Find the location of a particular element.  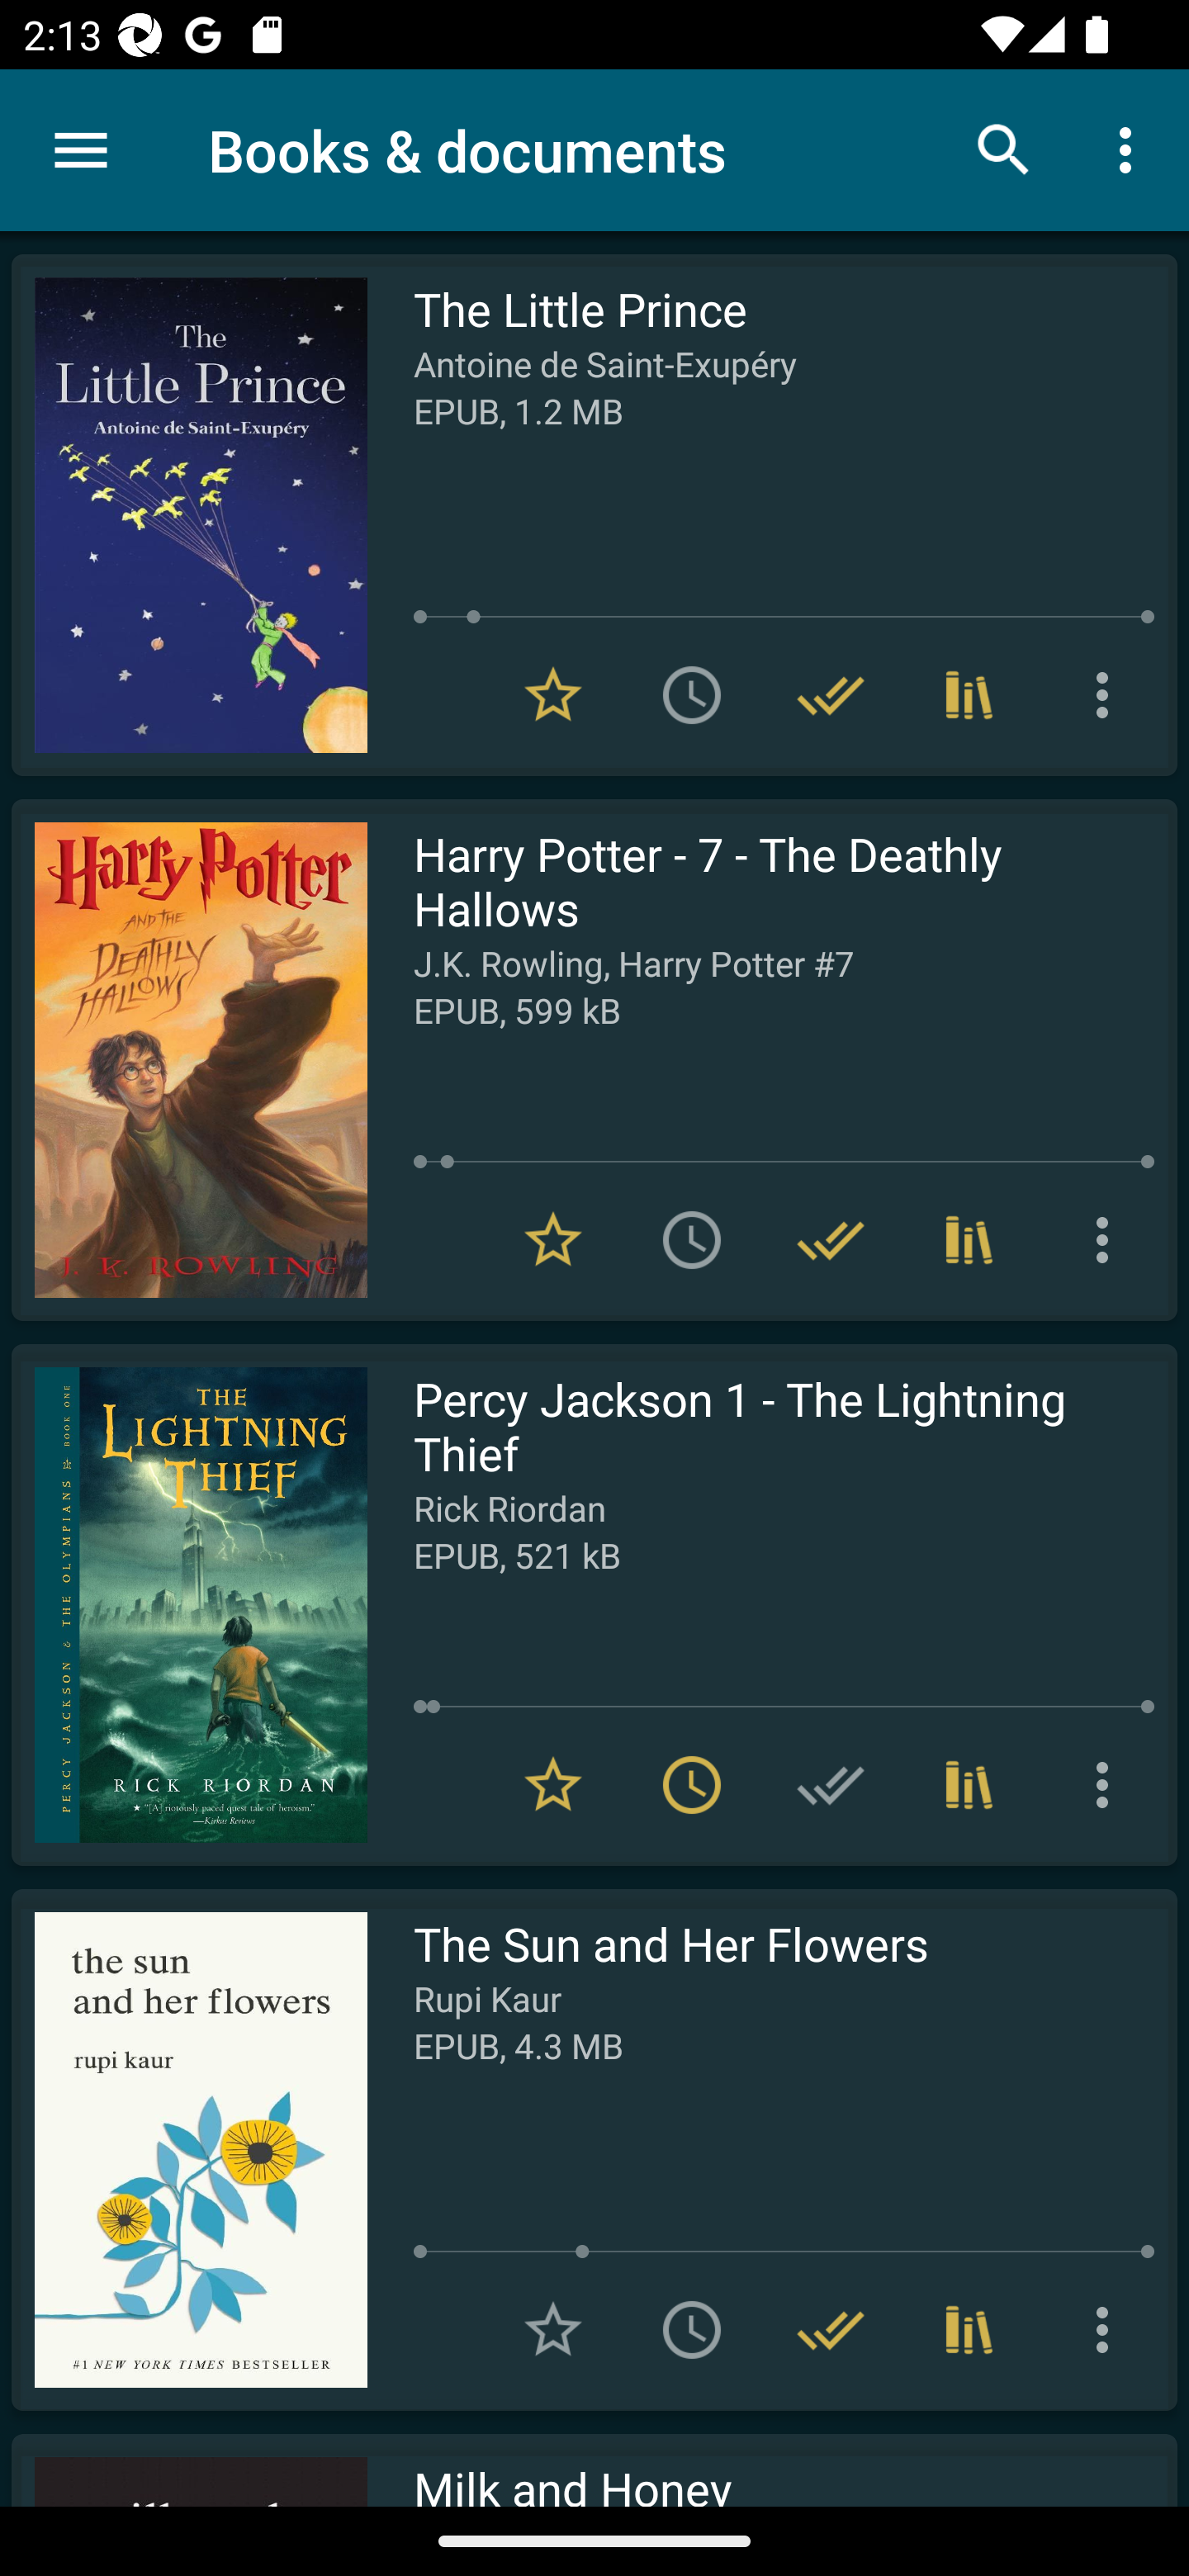

Read The Little Prince is located at coordinates (189, 515).